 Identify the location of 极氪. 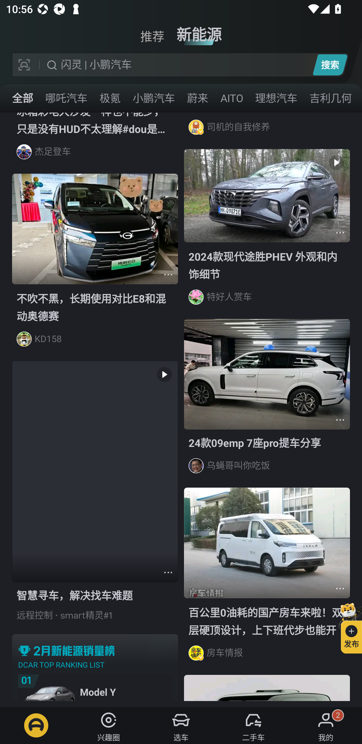
(110, 98).